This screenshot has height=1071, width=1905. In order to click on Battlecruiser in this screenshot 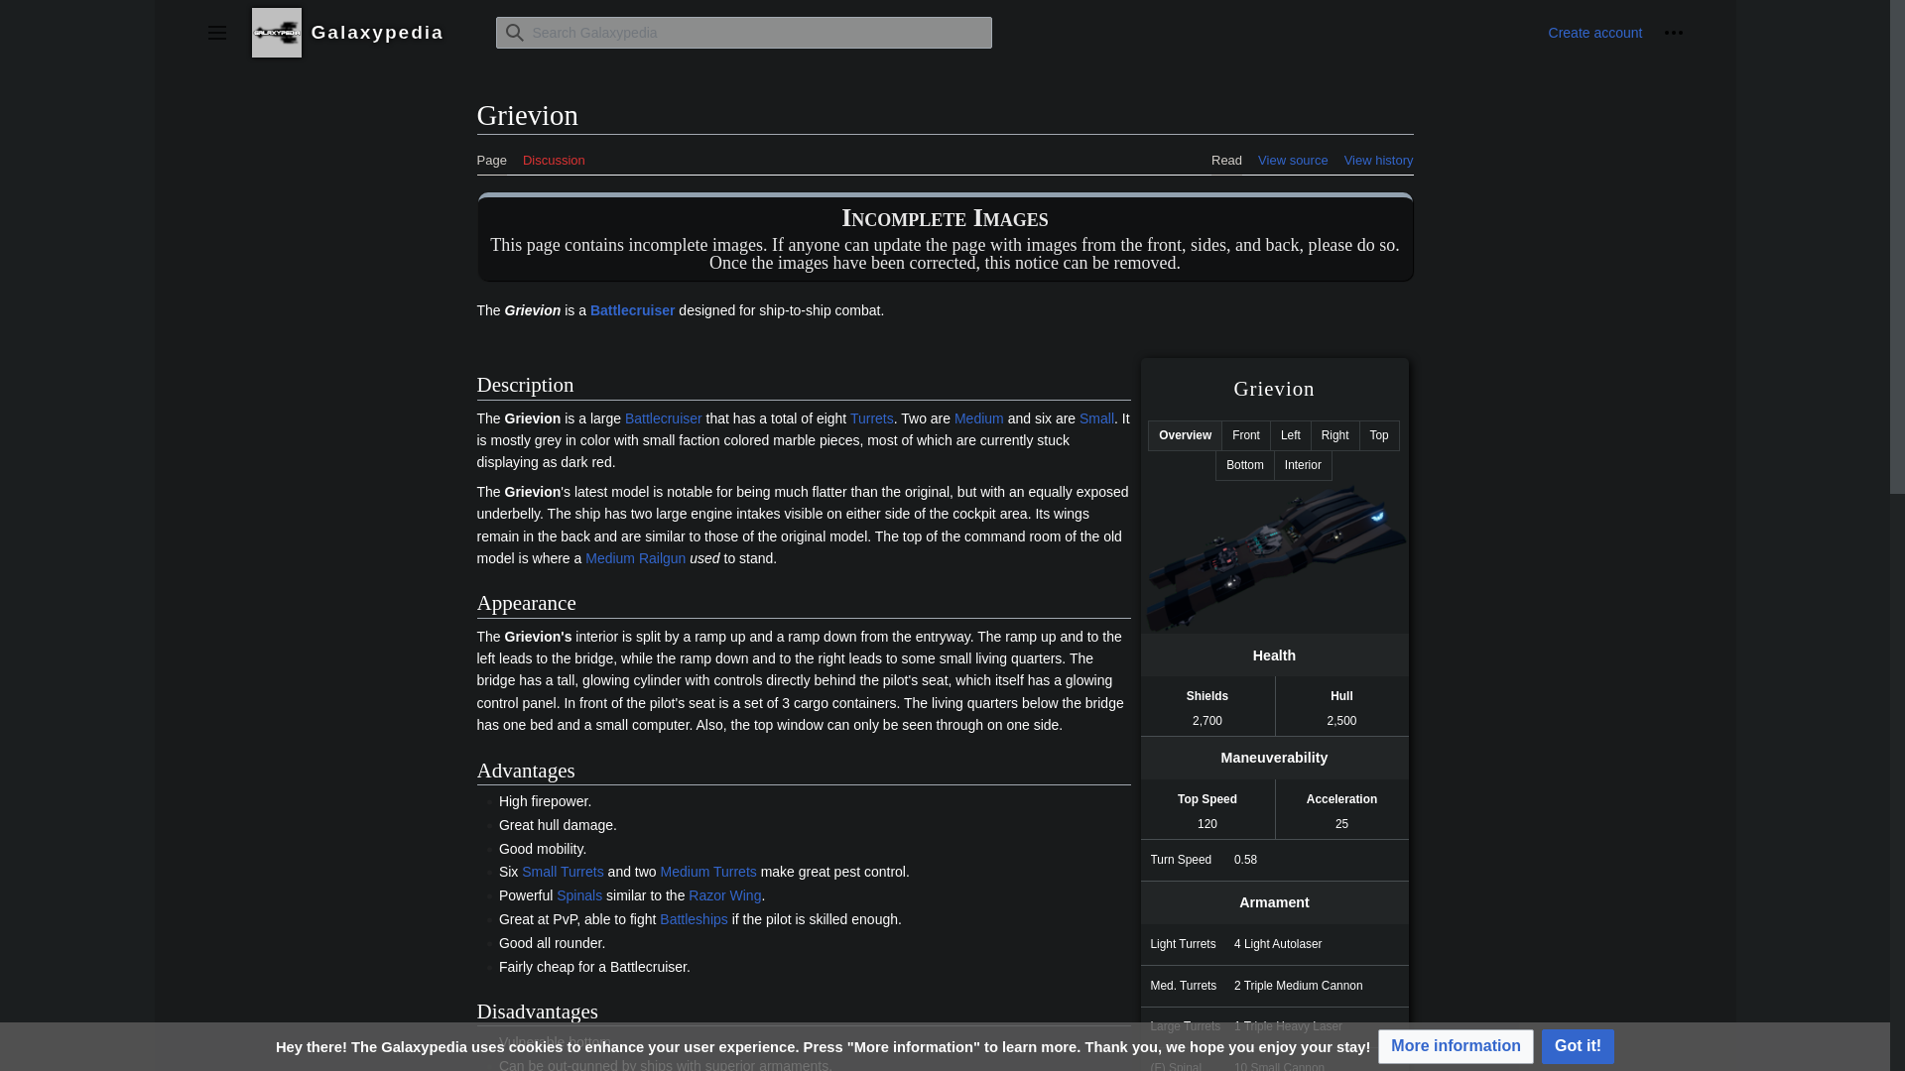, I will do `click(633, 309)`.